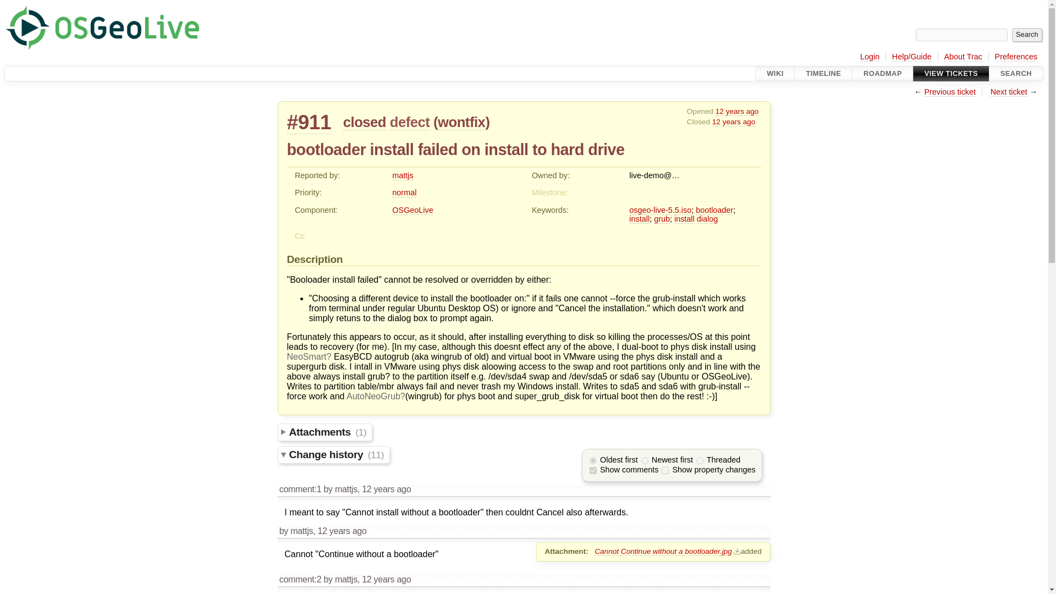 The image size is (1056, 594). Describe the element at coordinates (593, 460) in the screenshot. I see `oldest` at that location.